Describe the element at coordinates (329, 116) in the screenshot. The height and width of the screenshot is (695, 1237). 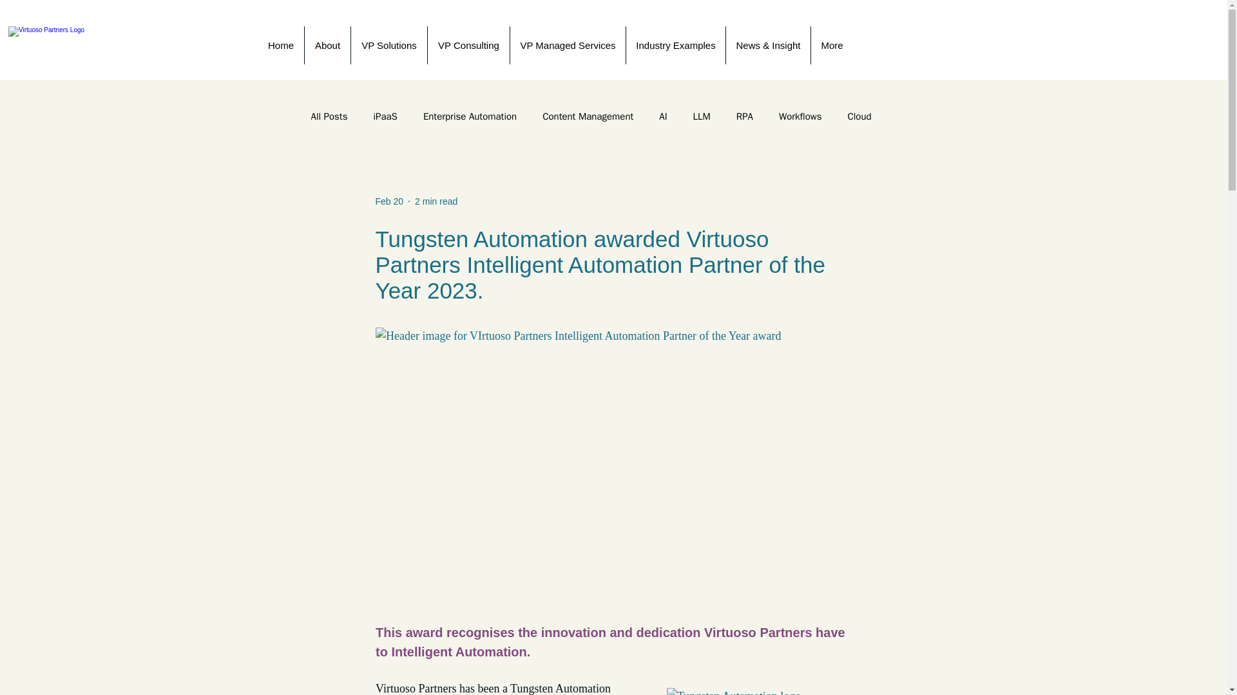
I see `All Posts` at that location.